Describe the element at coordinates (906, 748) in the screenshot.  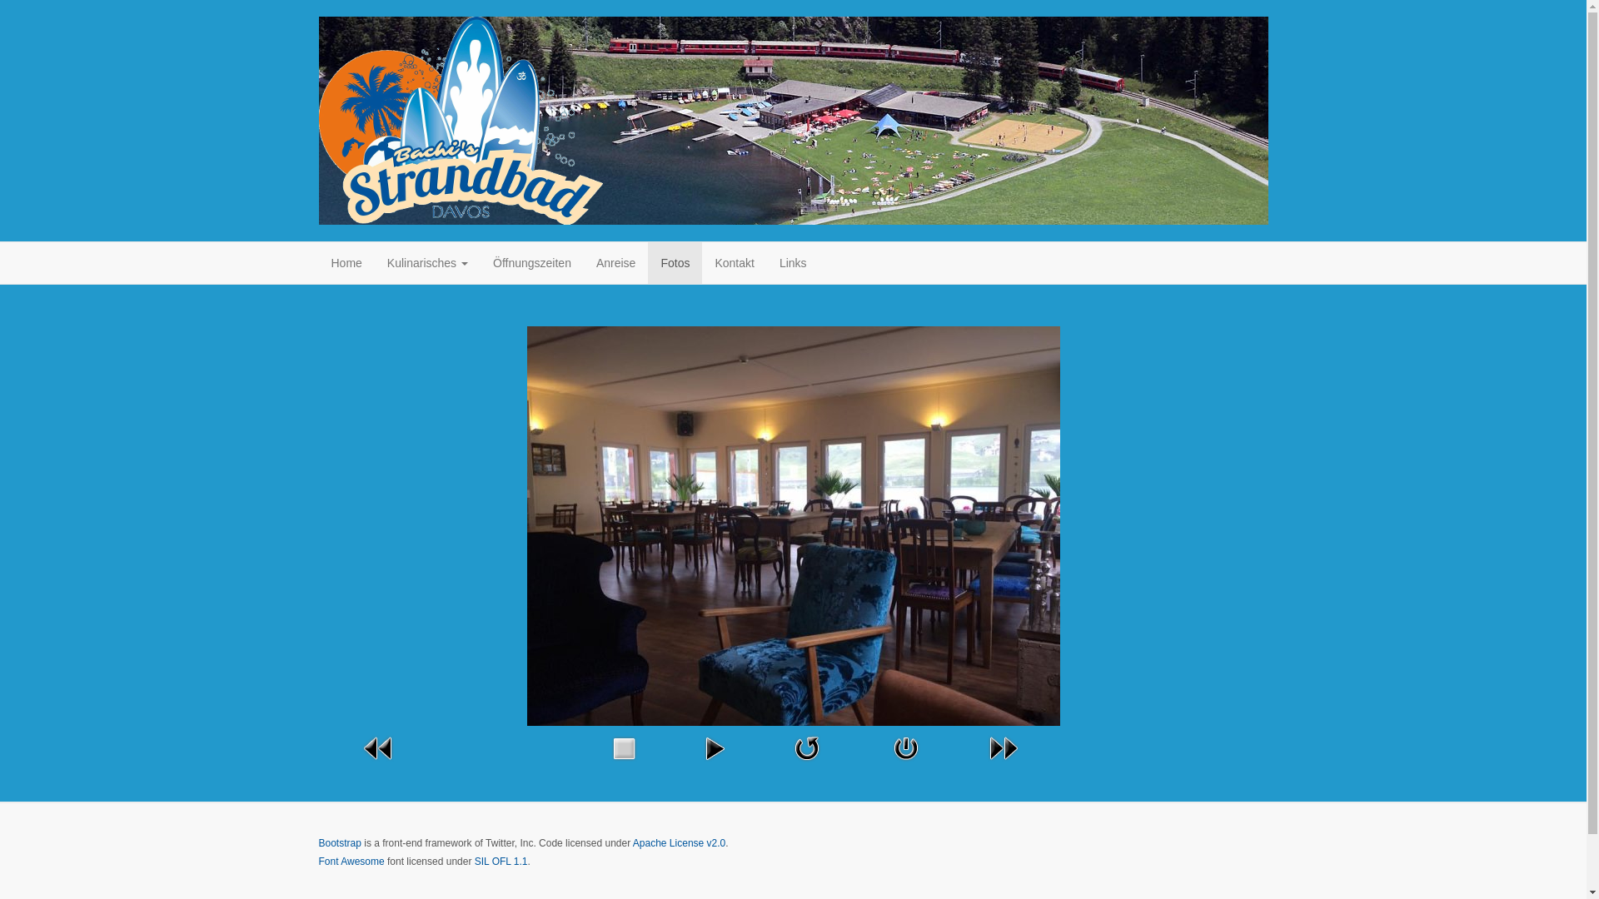
I see `Close Window` at that location.